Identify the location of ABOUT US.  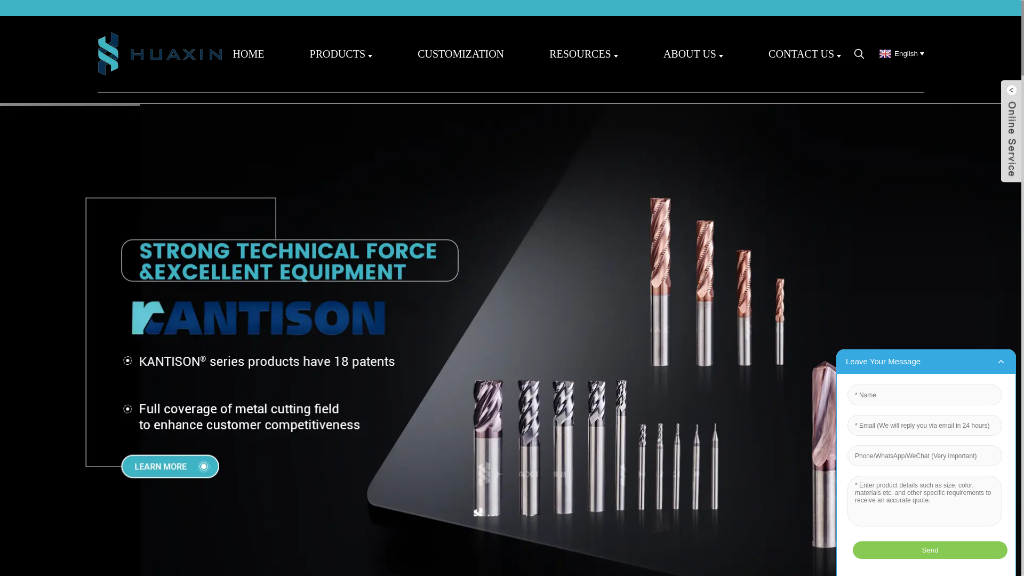
(693, 53).